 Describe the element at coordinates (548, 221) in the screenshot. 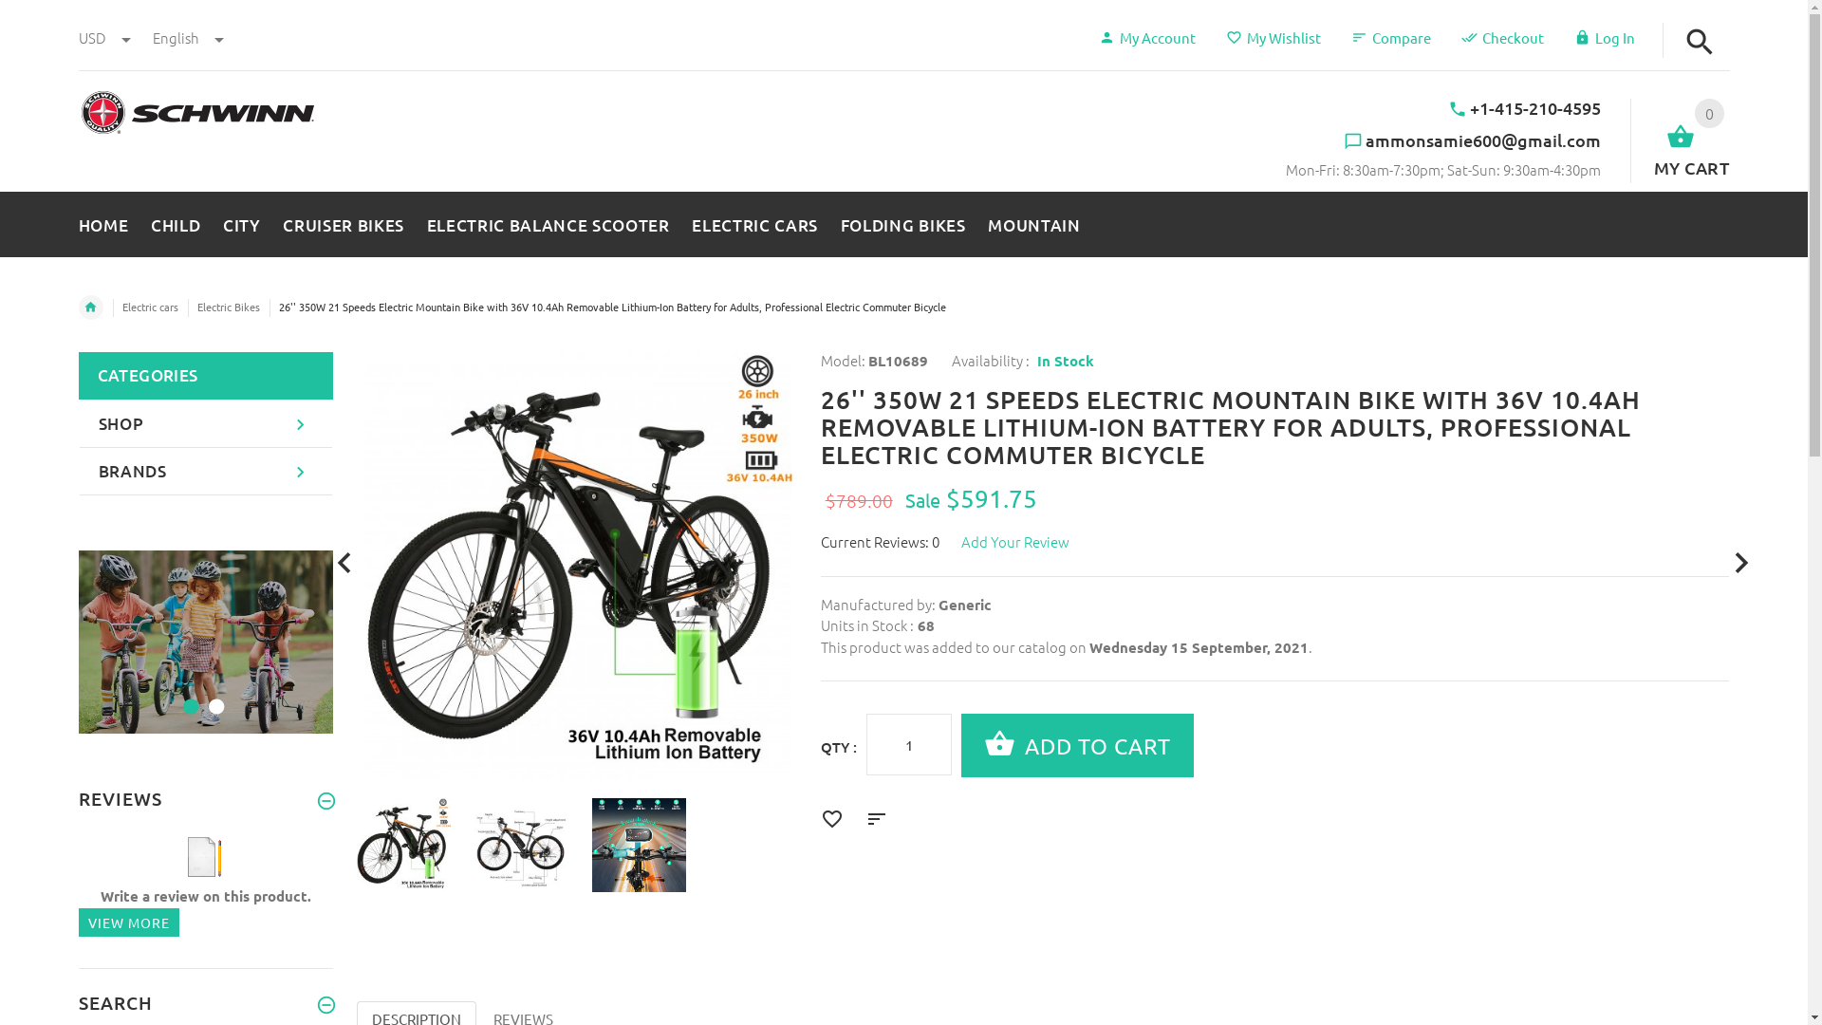

I see `ELECTRIC BALANCE SCOOTER` at that location.